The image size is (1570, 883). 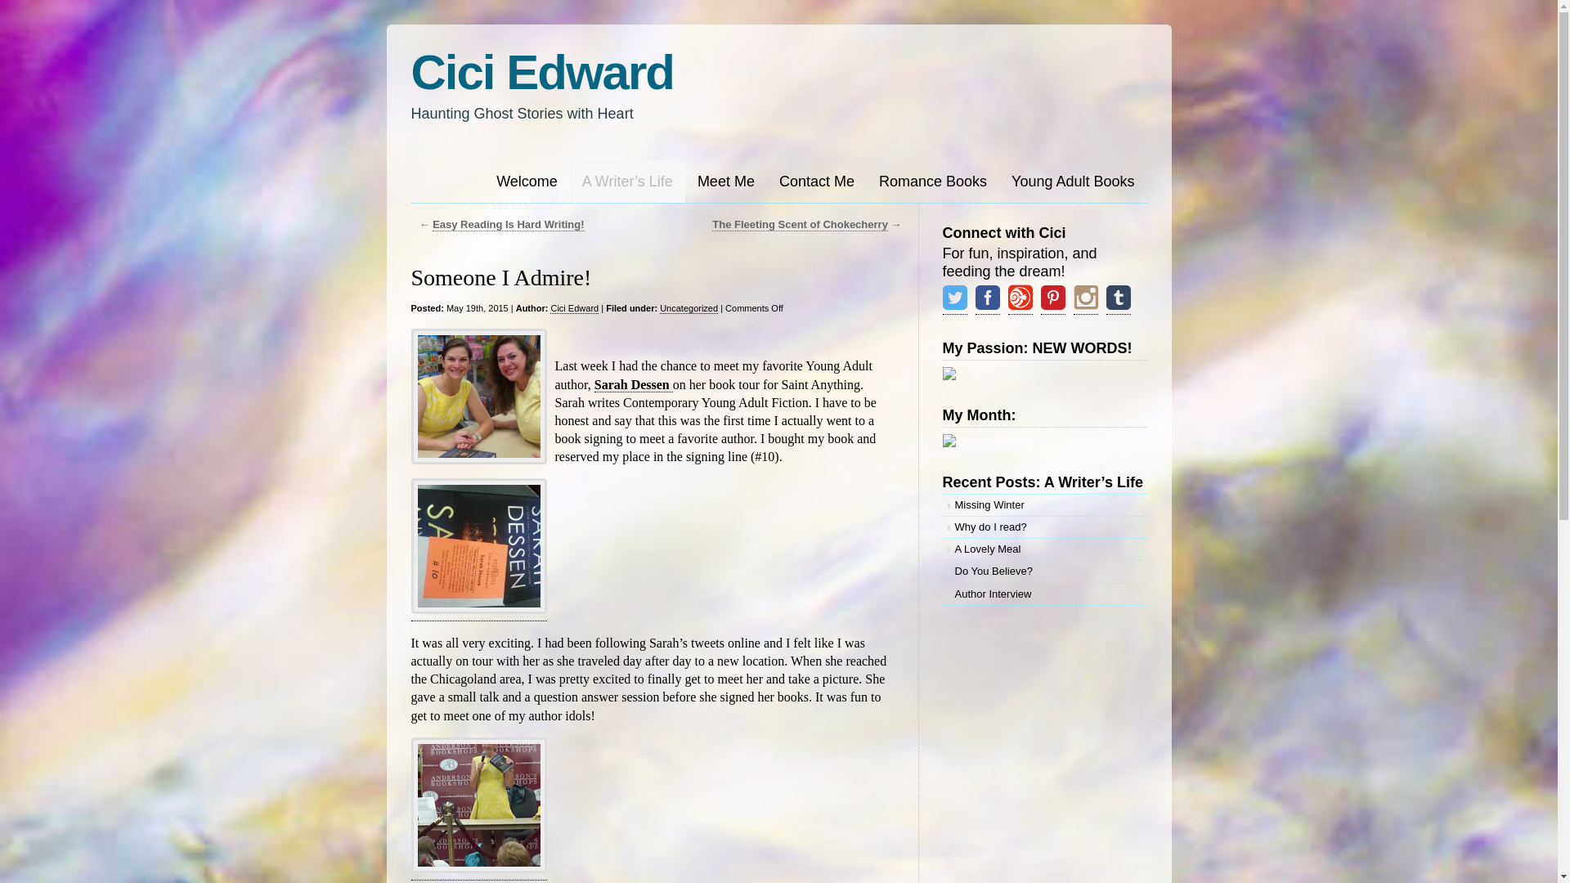 What do you see at coordinates (726, 182) in the screenshot?
I see `Meet Me` at bounding box center [726, 182].